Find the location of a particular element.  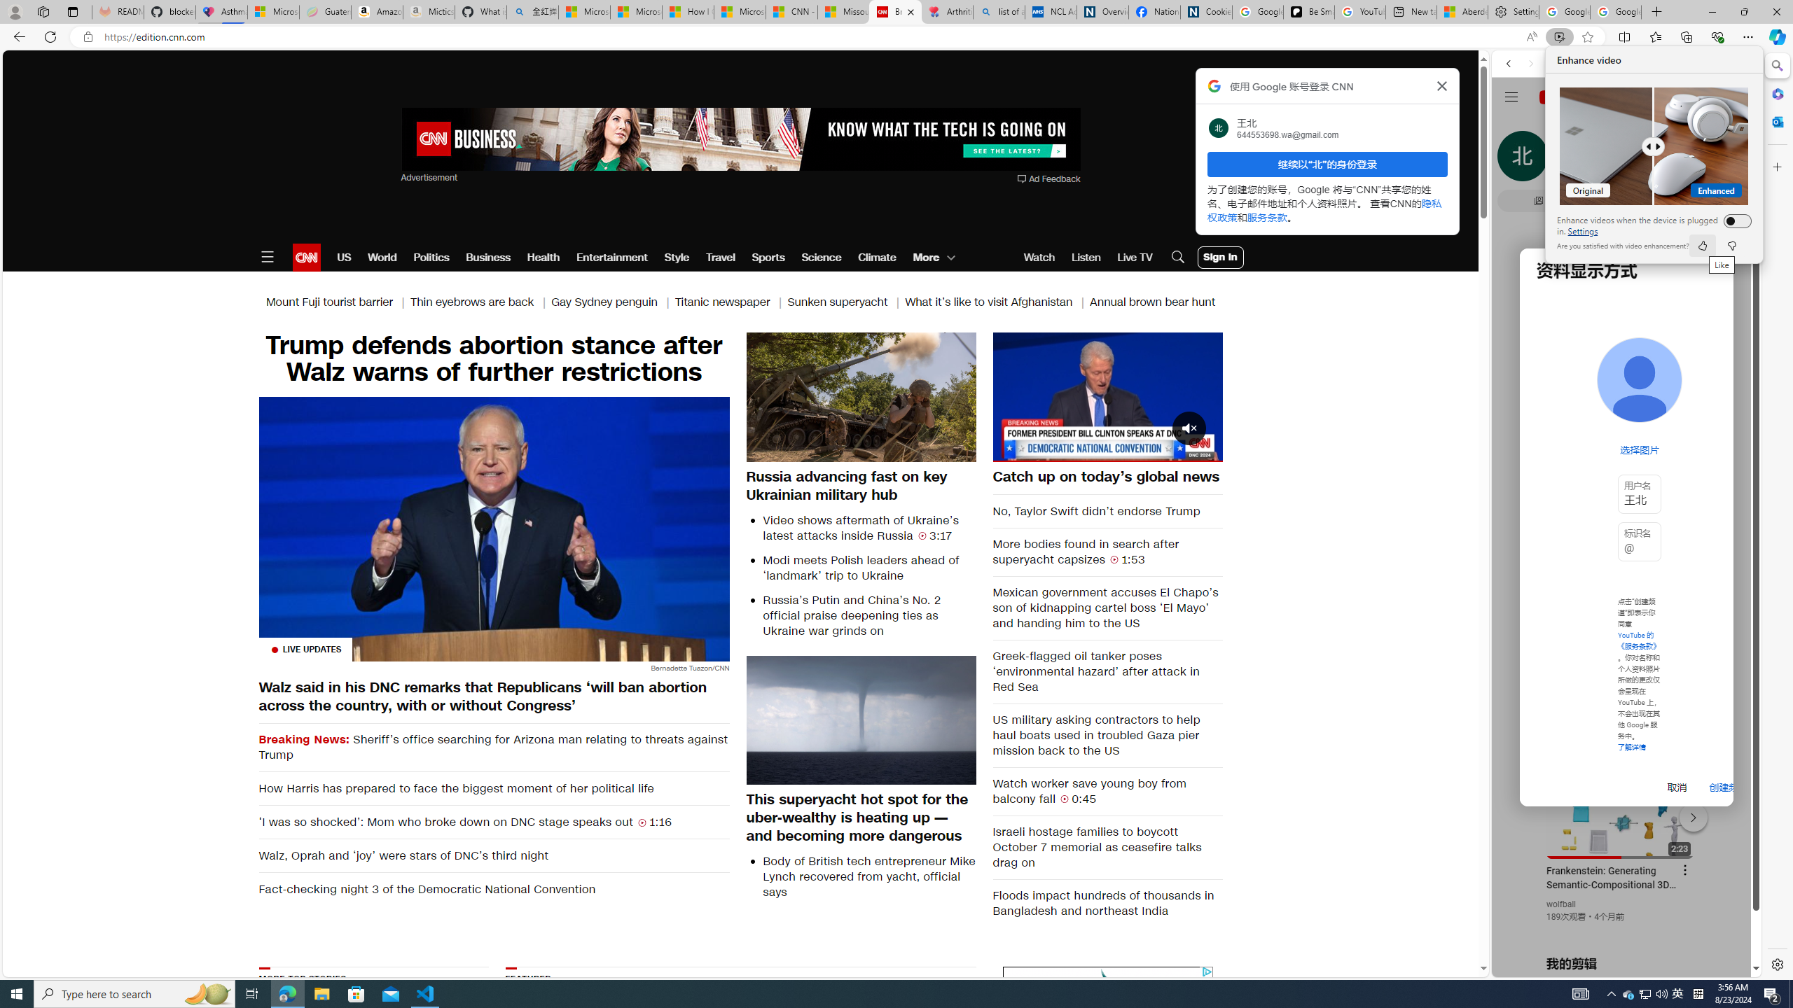

wolfball is located at coordinates (1561, 904).